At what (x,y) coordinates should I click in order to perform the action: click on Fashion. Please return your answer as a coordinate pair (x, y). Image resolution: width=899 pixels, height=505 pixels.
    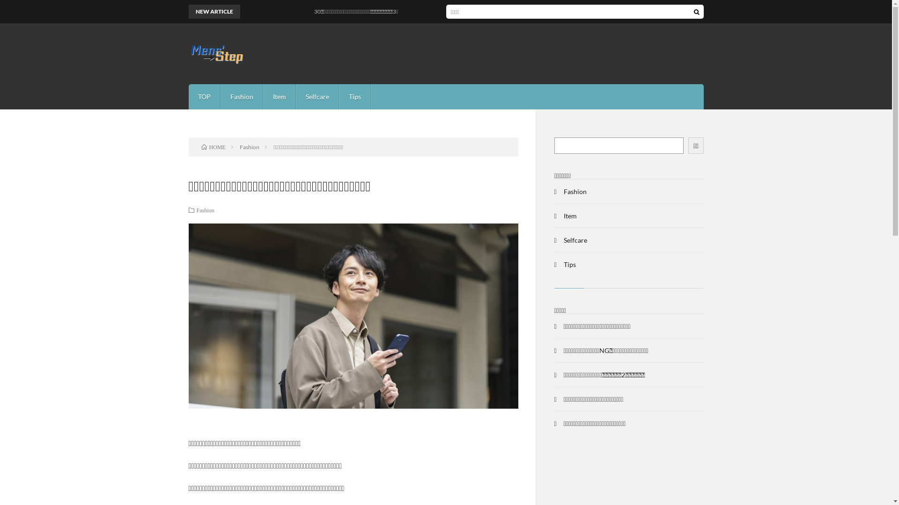
    Looking at the image, I should click on (206, 210).